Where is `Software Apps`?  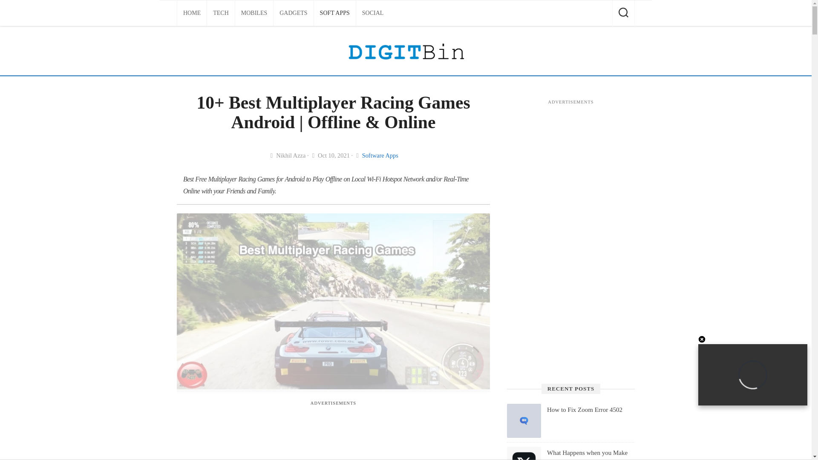
Software Apps is located at coordinates (380, 155).